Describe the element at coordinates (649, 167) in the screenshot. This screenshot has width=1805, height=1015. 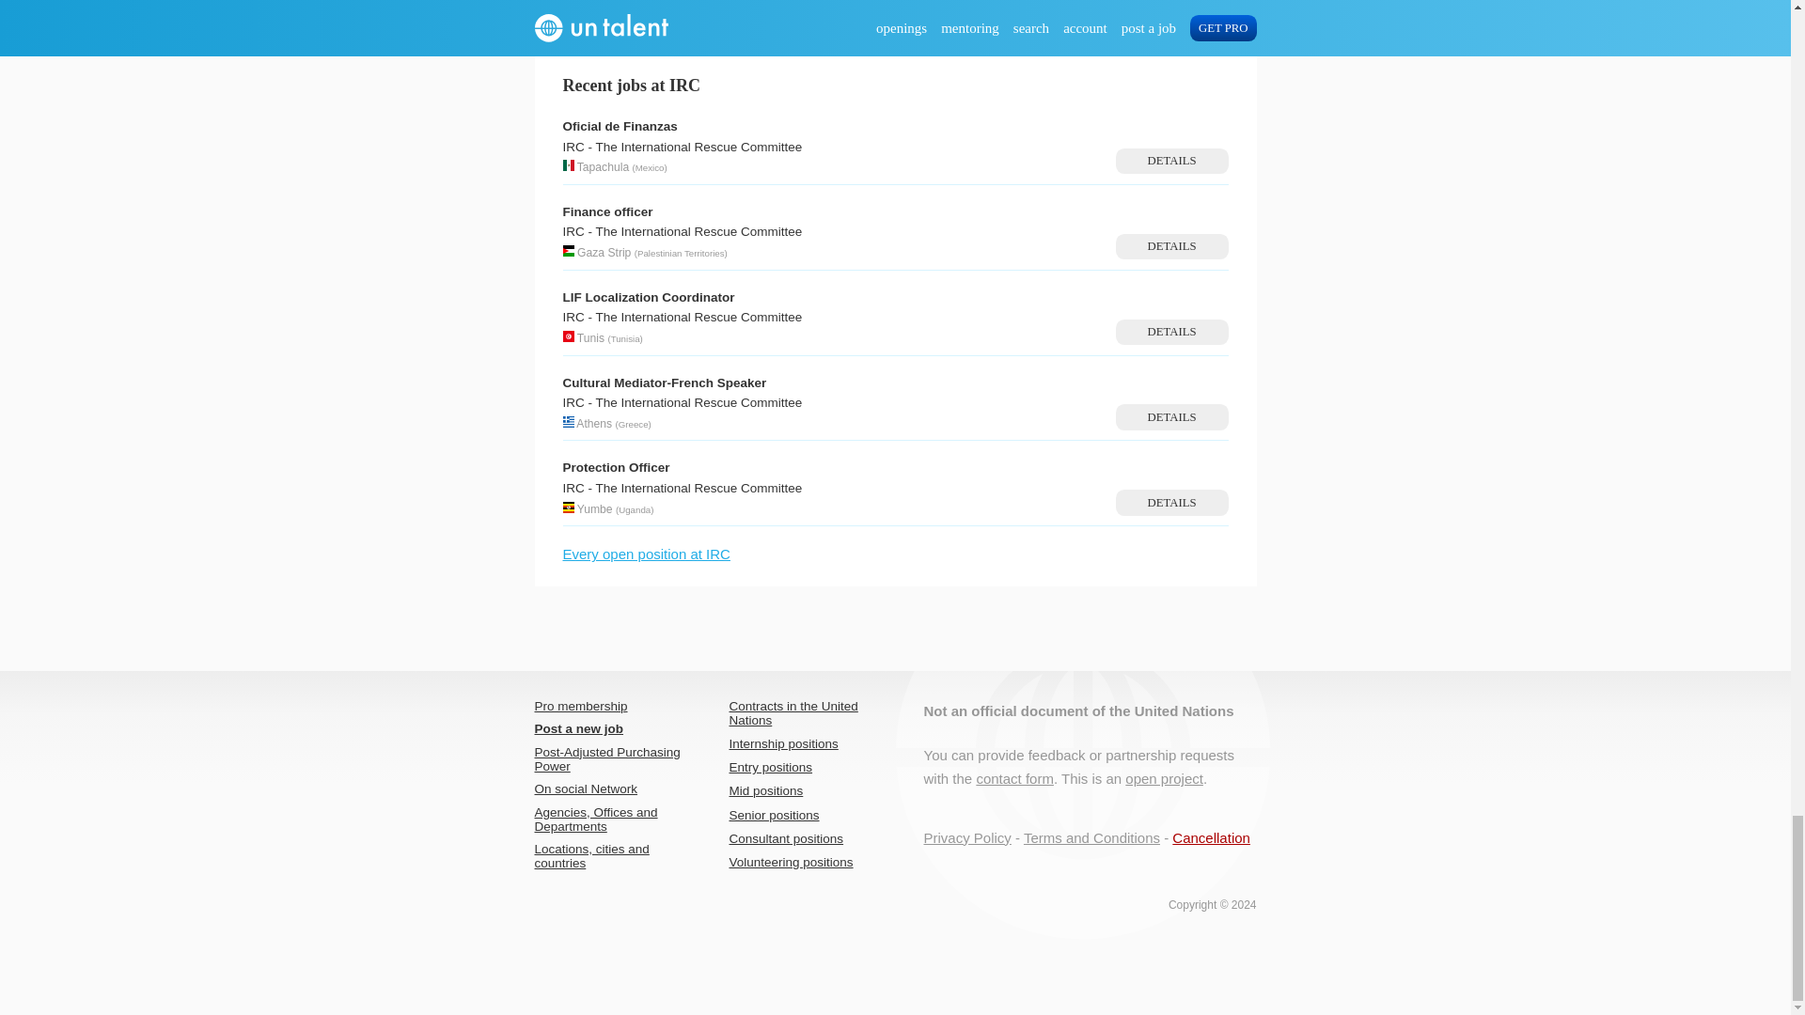
I see `Mexico` at that location.